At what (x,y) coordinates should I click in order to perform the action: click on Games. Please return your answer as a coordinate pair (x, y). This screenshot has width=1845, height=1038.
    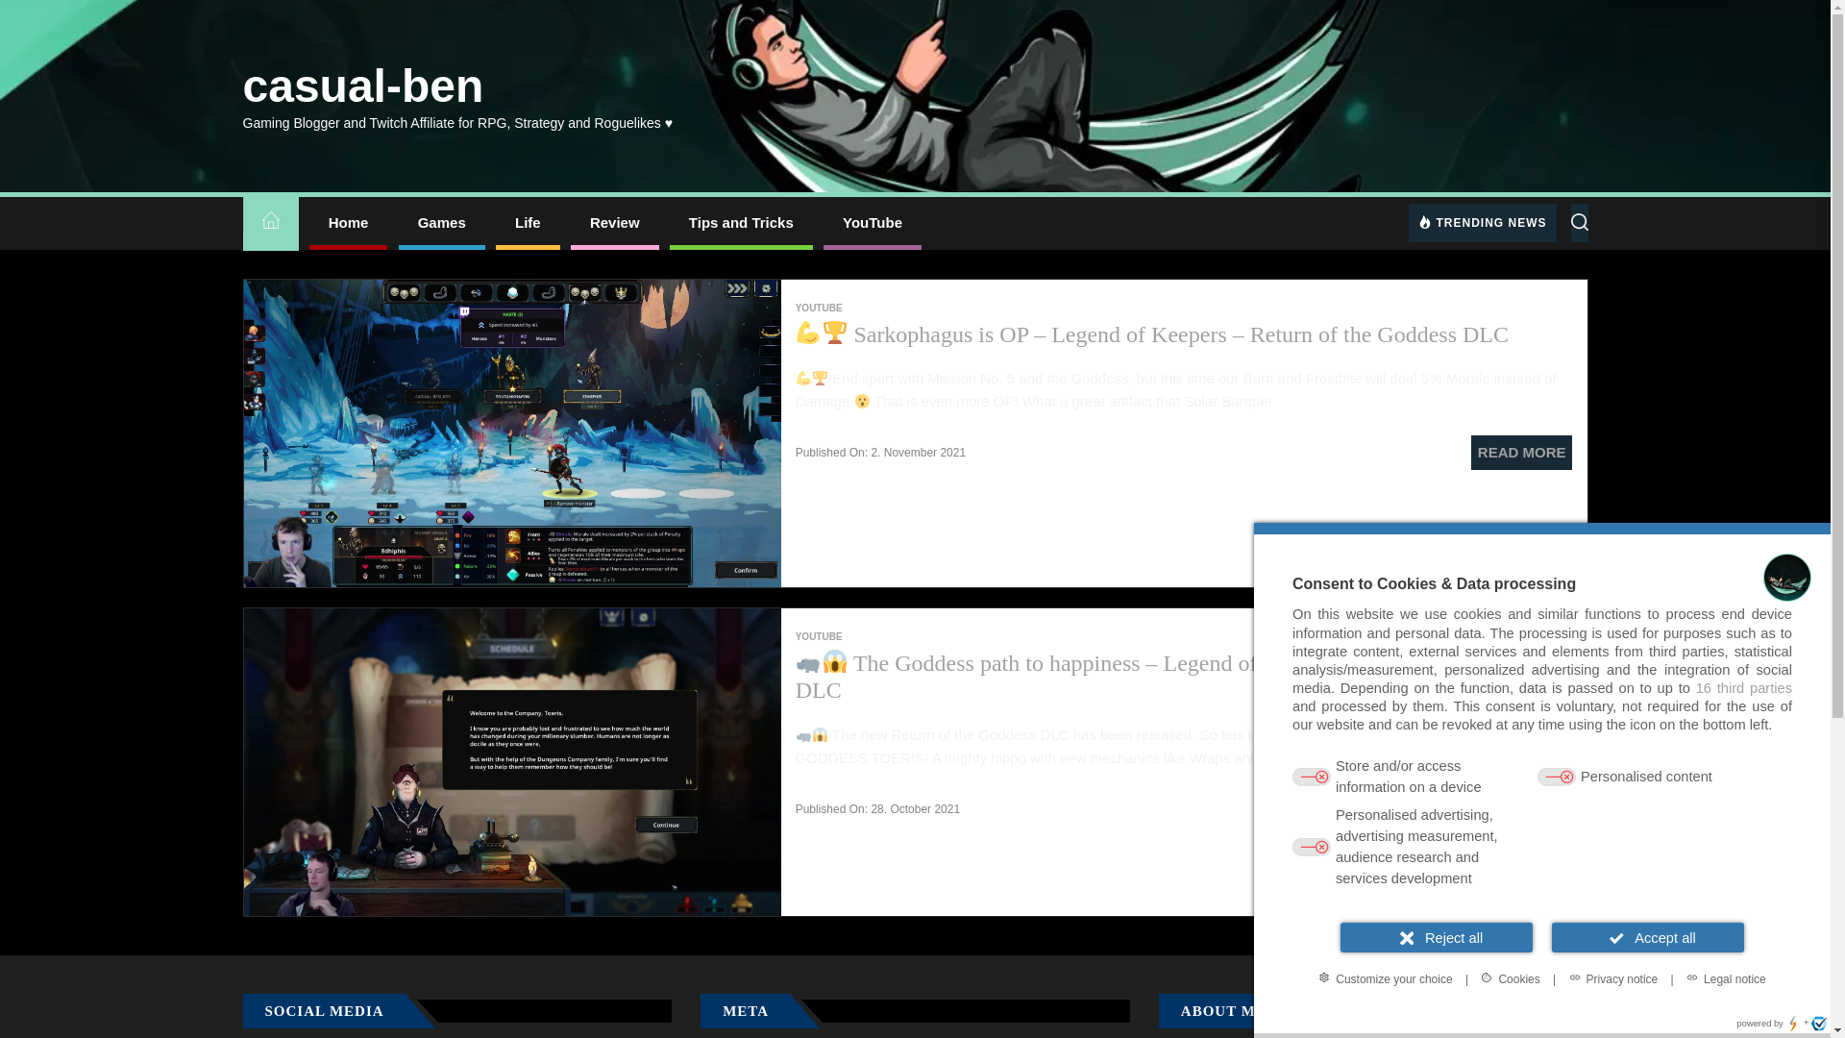
    Looking at the image, I should click on (441, 223).